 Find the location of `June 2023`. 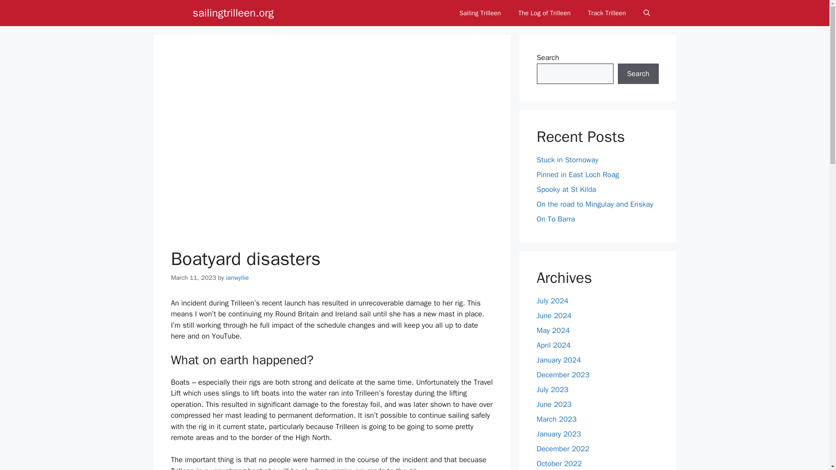

June 2023 is located at coordinates (554, 404).